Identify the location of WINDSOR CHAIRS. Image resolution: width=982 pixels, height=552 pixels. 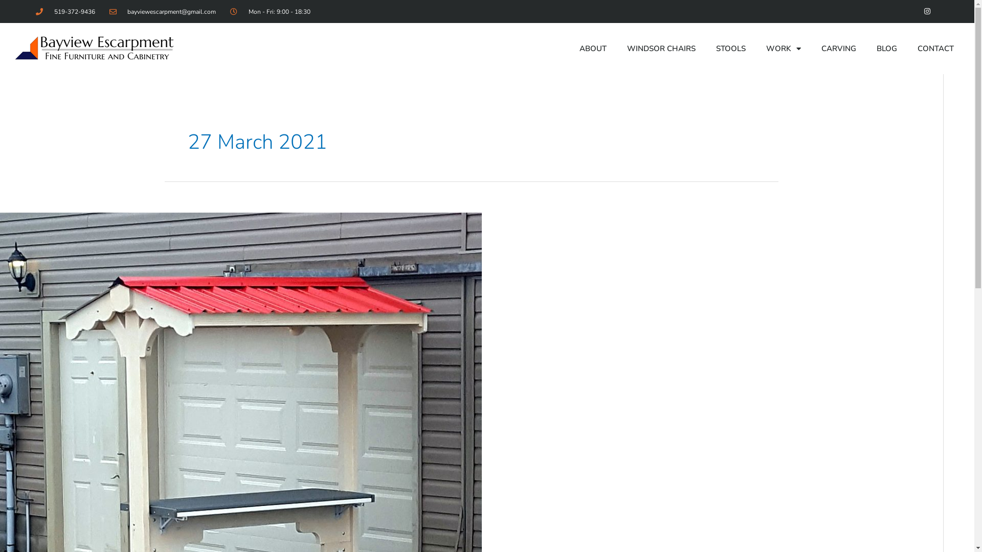
(661, 49).